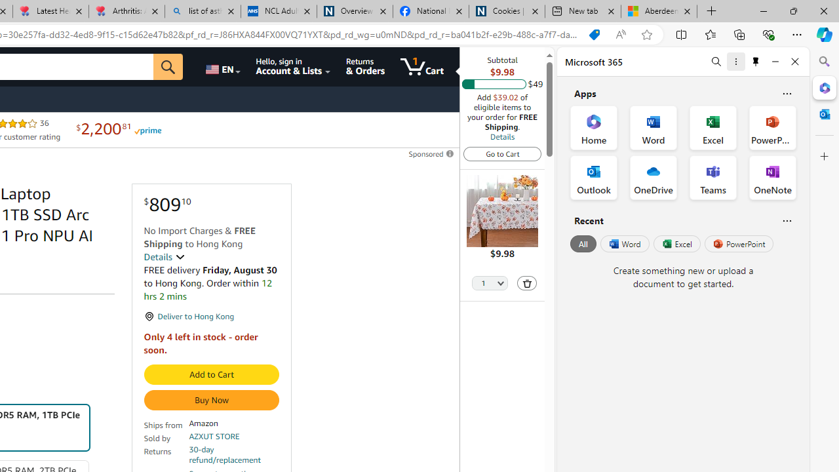 This screenshot has width=839, height=472. What do you see at coordinates (147, 130) in the screenshot?
I see `Prime` at bounding box center [147, 130].